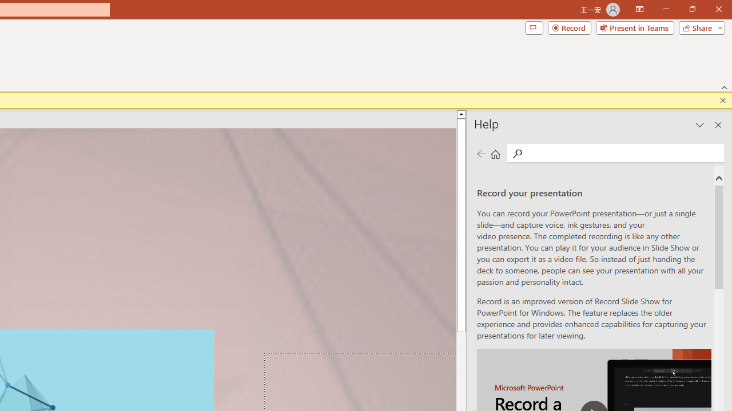  Describe the element at coordinates (461, 211) in the screenshot. I see `Page up` at that location.